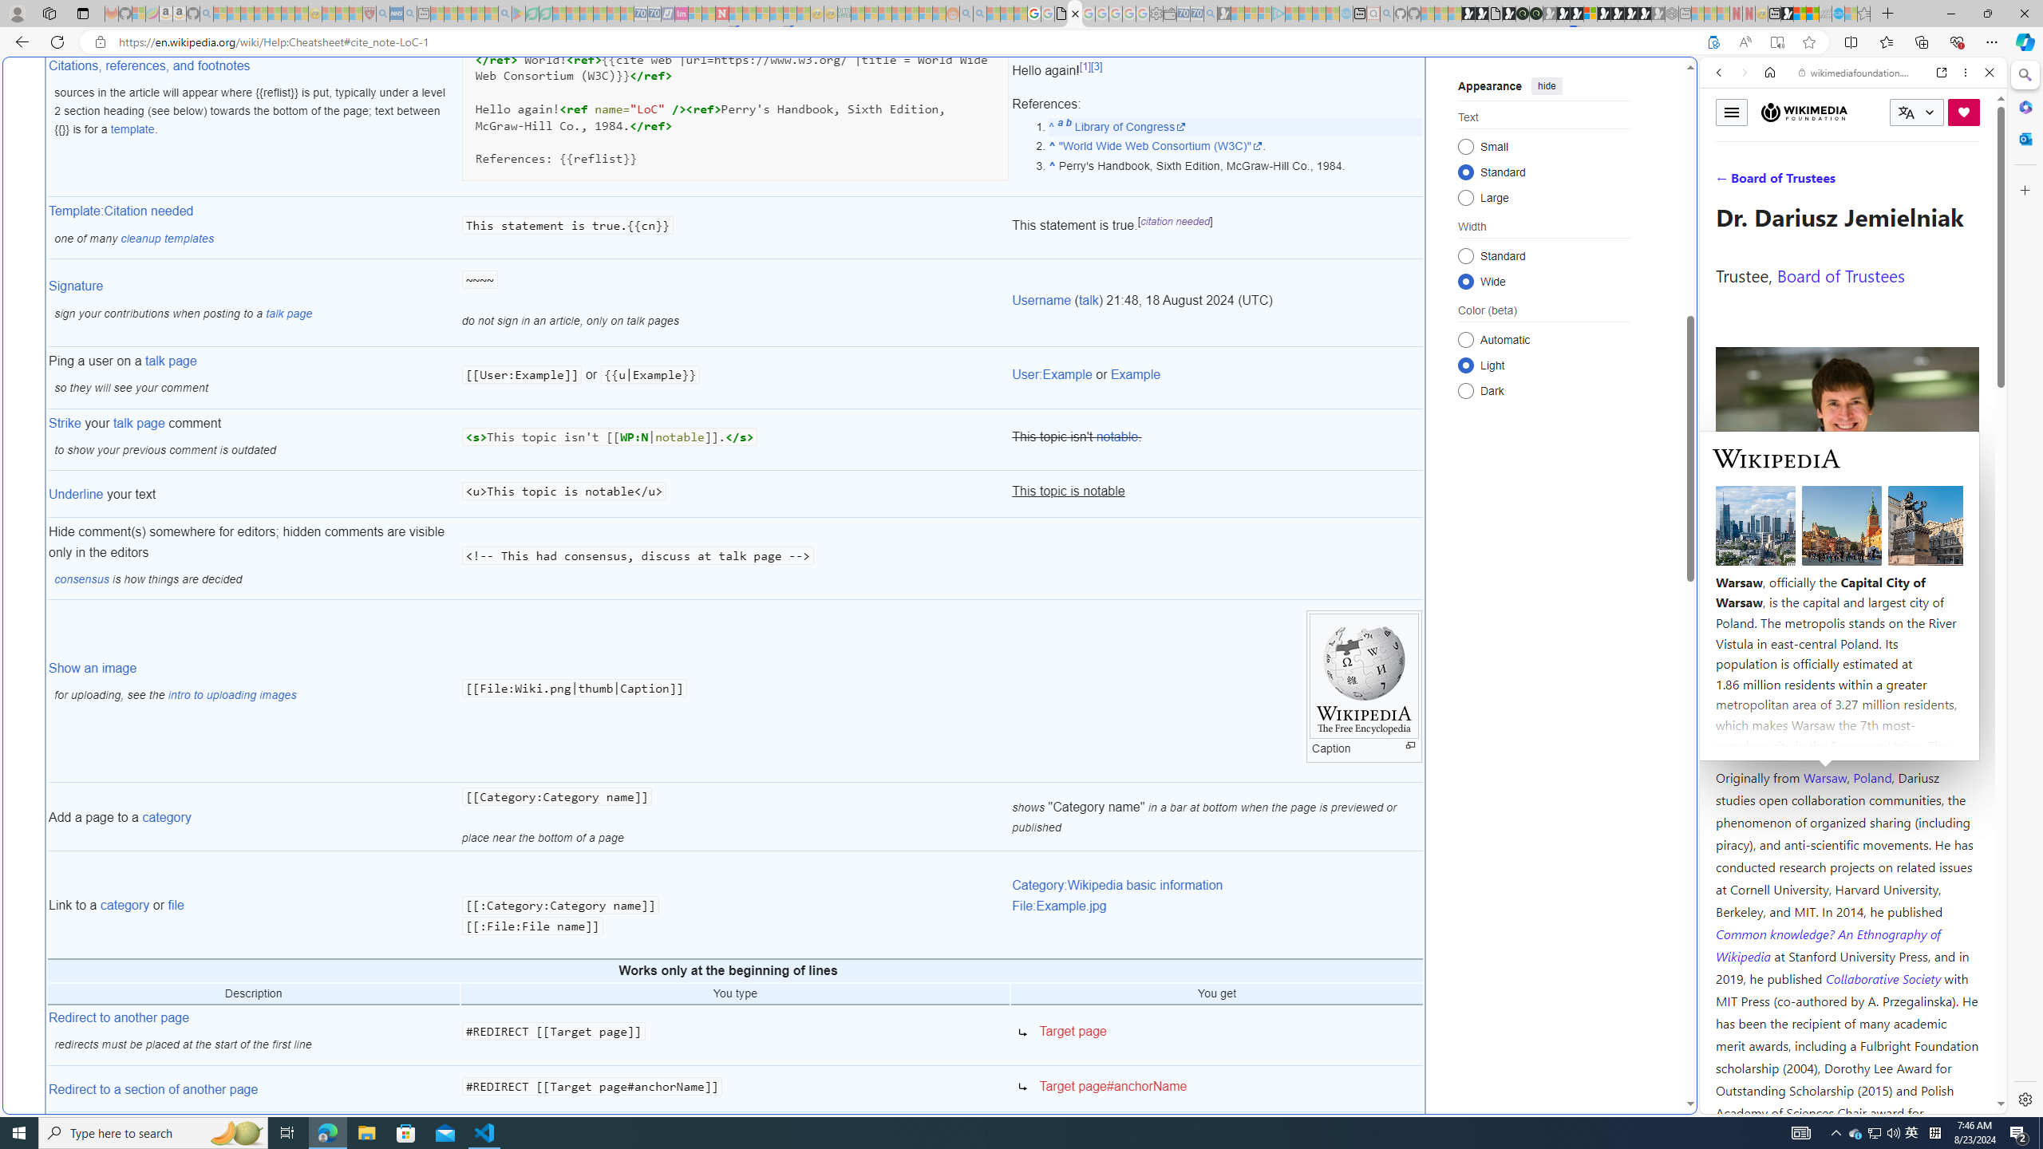 The image size is (2043, 1149). What do you see at coordinates (1216, 994) in the screenshot?
I see `You get` at bounding box center [1216, 994].